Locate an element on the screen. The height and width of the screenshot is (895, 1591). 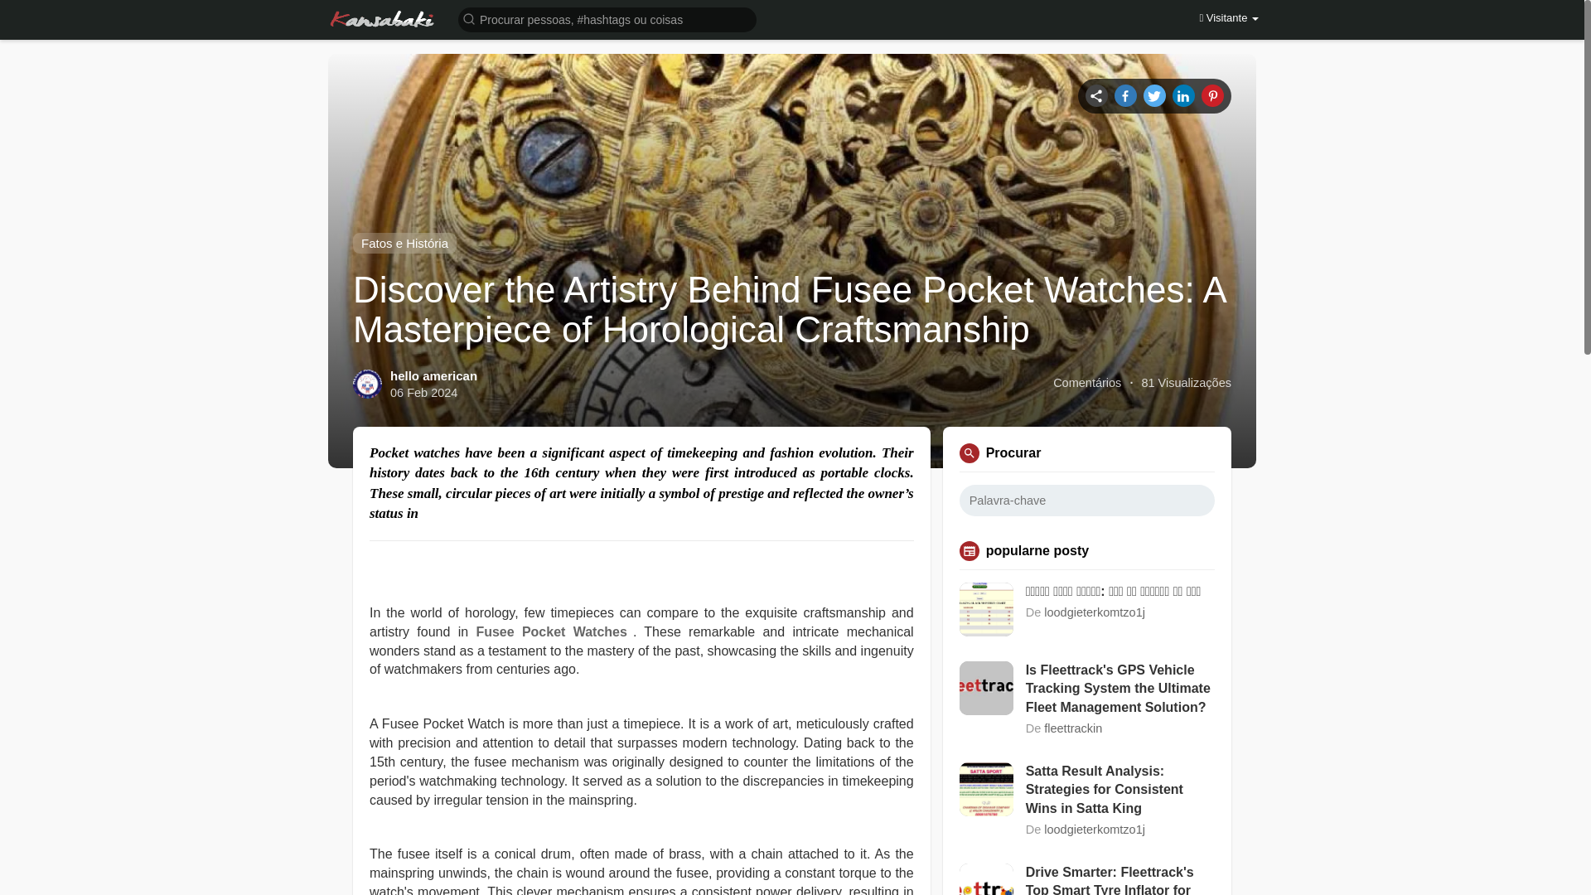
Visitante is located at coordinates (1228, 18).